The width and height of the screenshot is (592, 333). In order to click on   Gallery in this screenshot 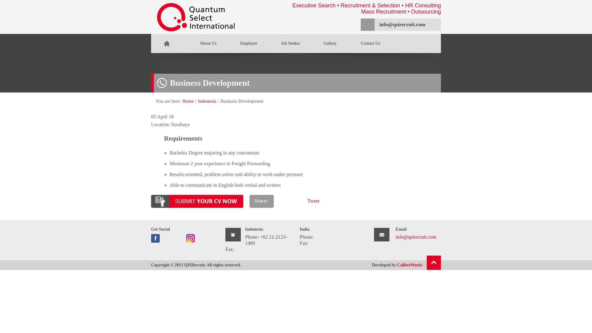, I will do `click(324, 43)`.